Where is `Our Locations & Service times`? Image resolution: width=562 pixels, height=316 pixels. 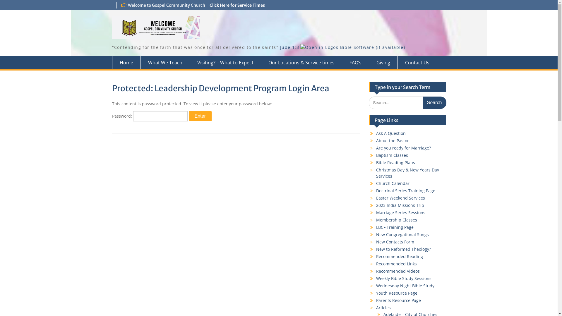
Our Locations & Service times is located at coordinates (301, 63).